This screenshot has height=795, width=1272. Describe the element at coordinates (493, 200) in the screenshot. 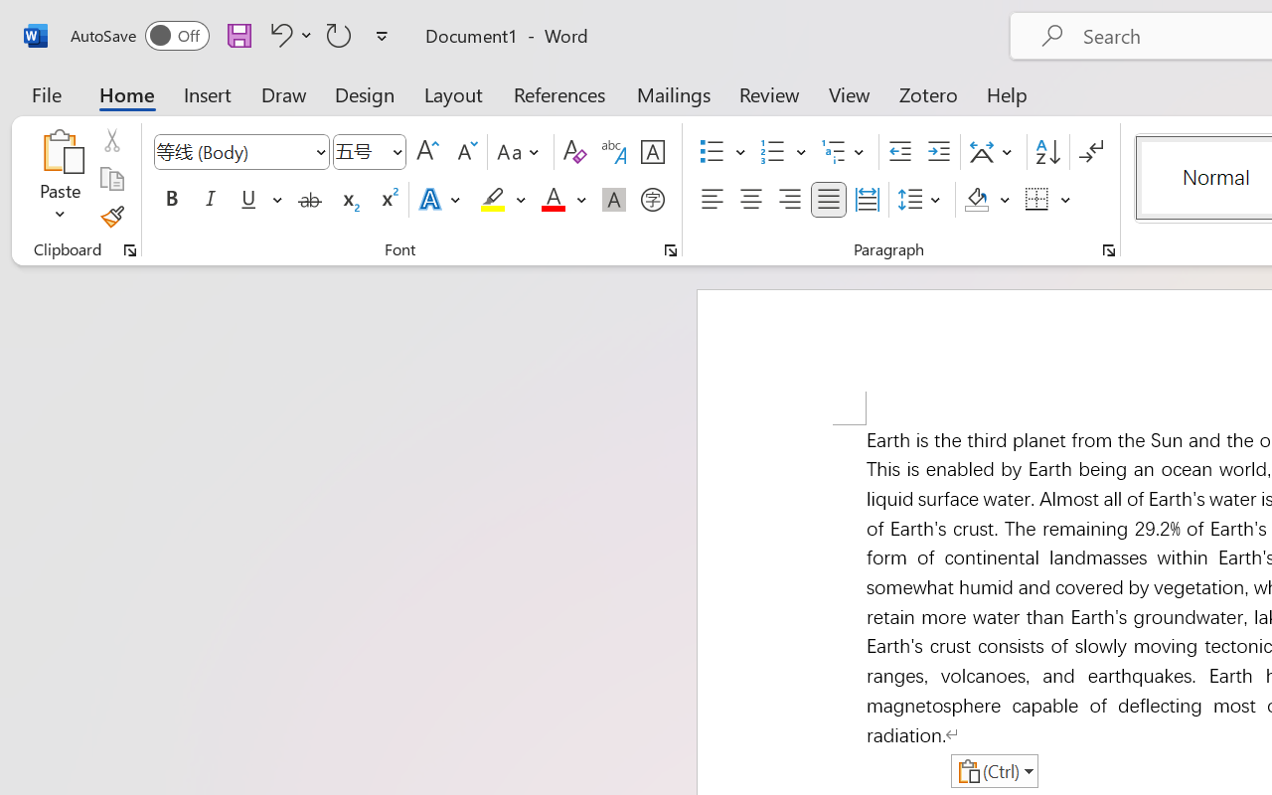

I see `Text Highlight Color Yellow` at that location.